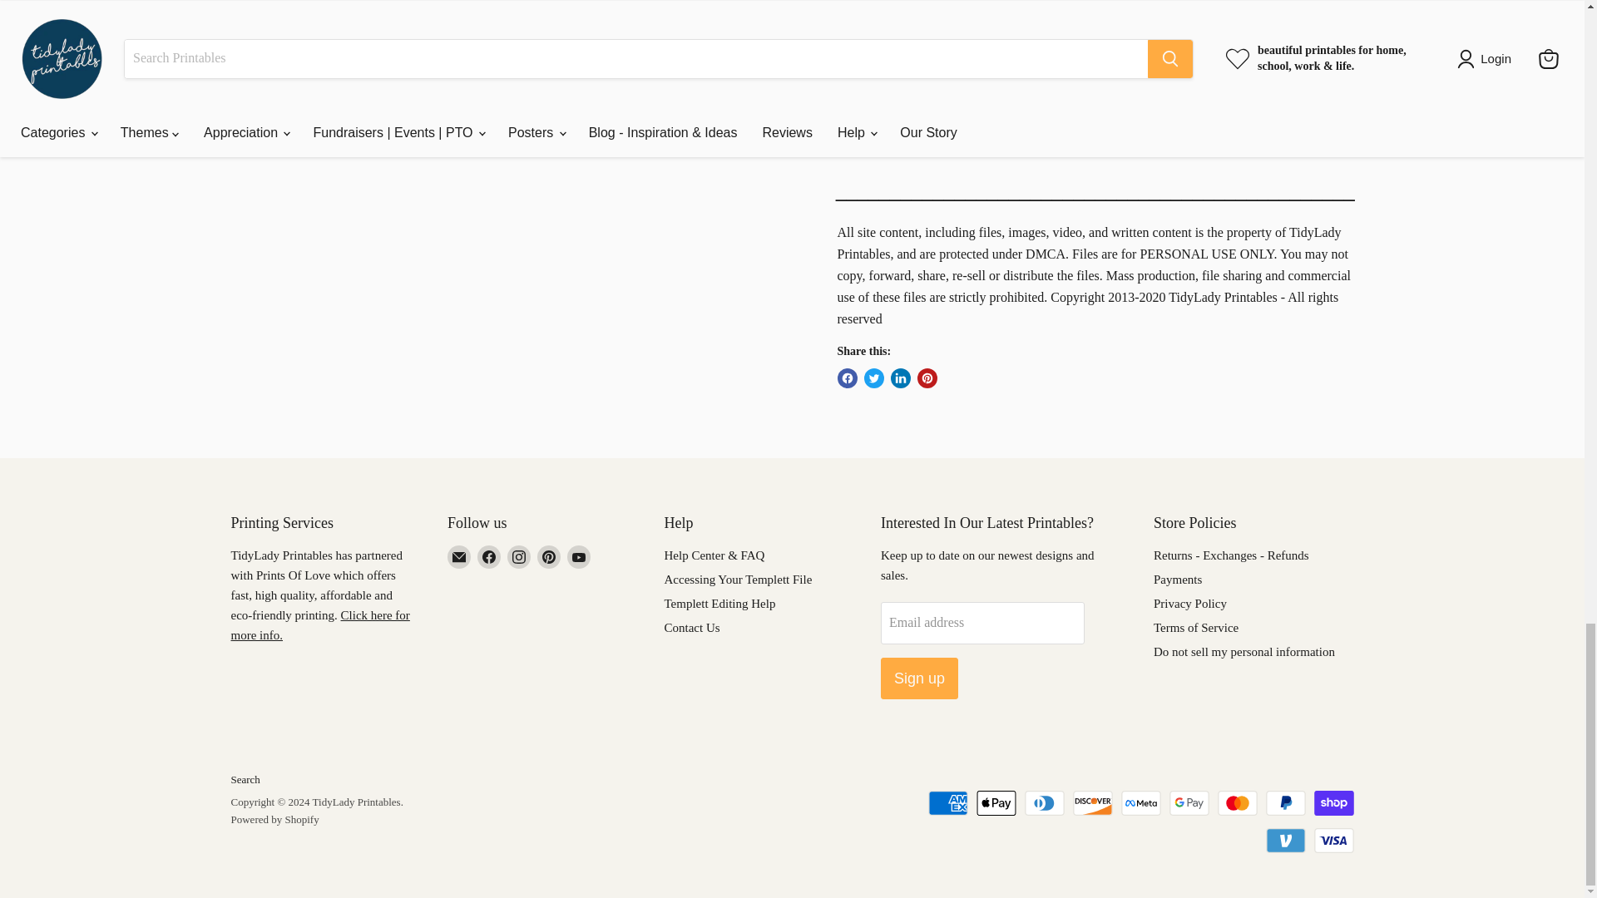 This screenshot has width=1597, height=898. What do you see at coordinates (489, 556) in the screenshot?
I see `Facebook` at bounding box center [489, 556].